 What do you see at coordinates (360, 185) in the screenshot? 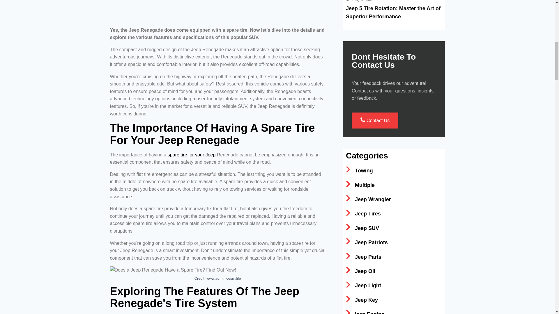
I see `Multiple` at bounding box center [360, 185].